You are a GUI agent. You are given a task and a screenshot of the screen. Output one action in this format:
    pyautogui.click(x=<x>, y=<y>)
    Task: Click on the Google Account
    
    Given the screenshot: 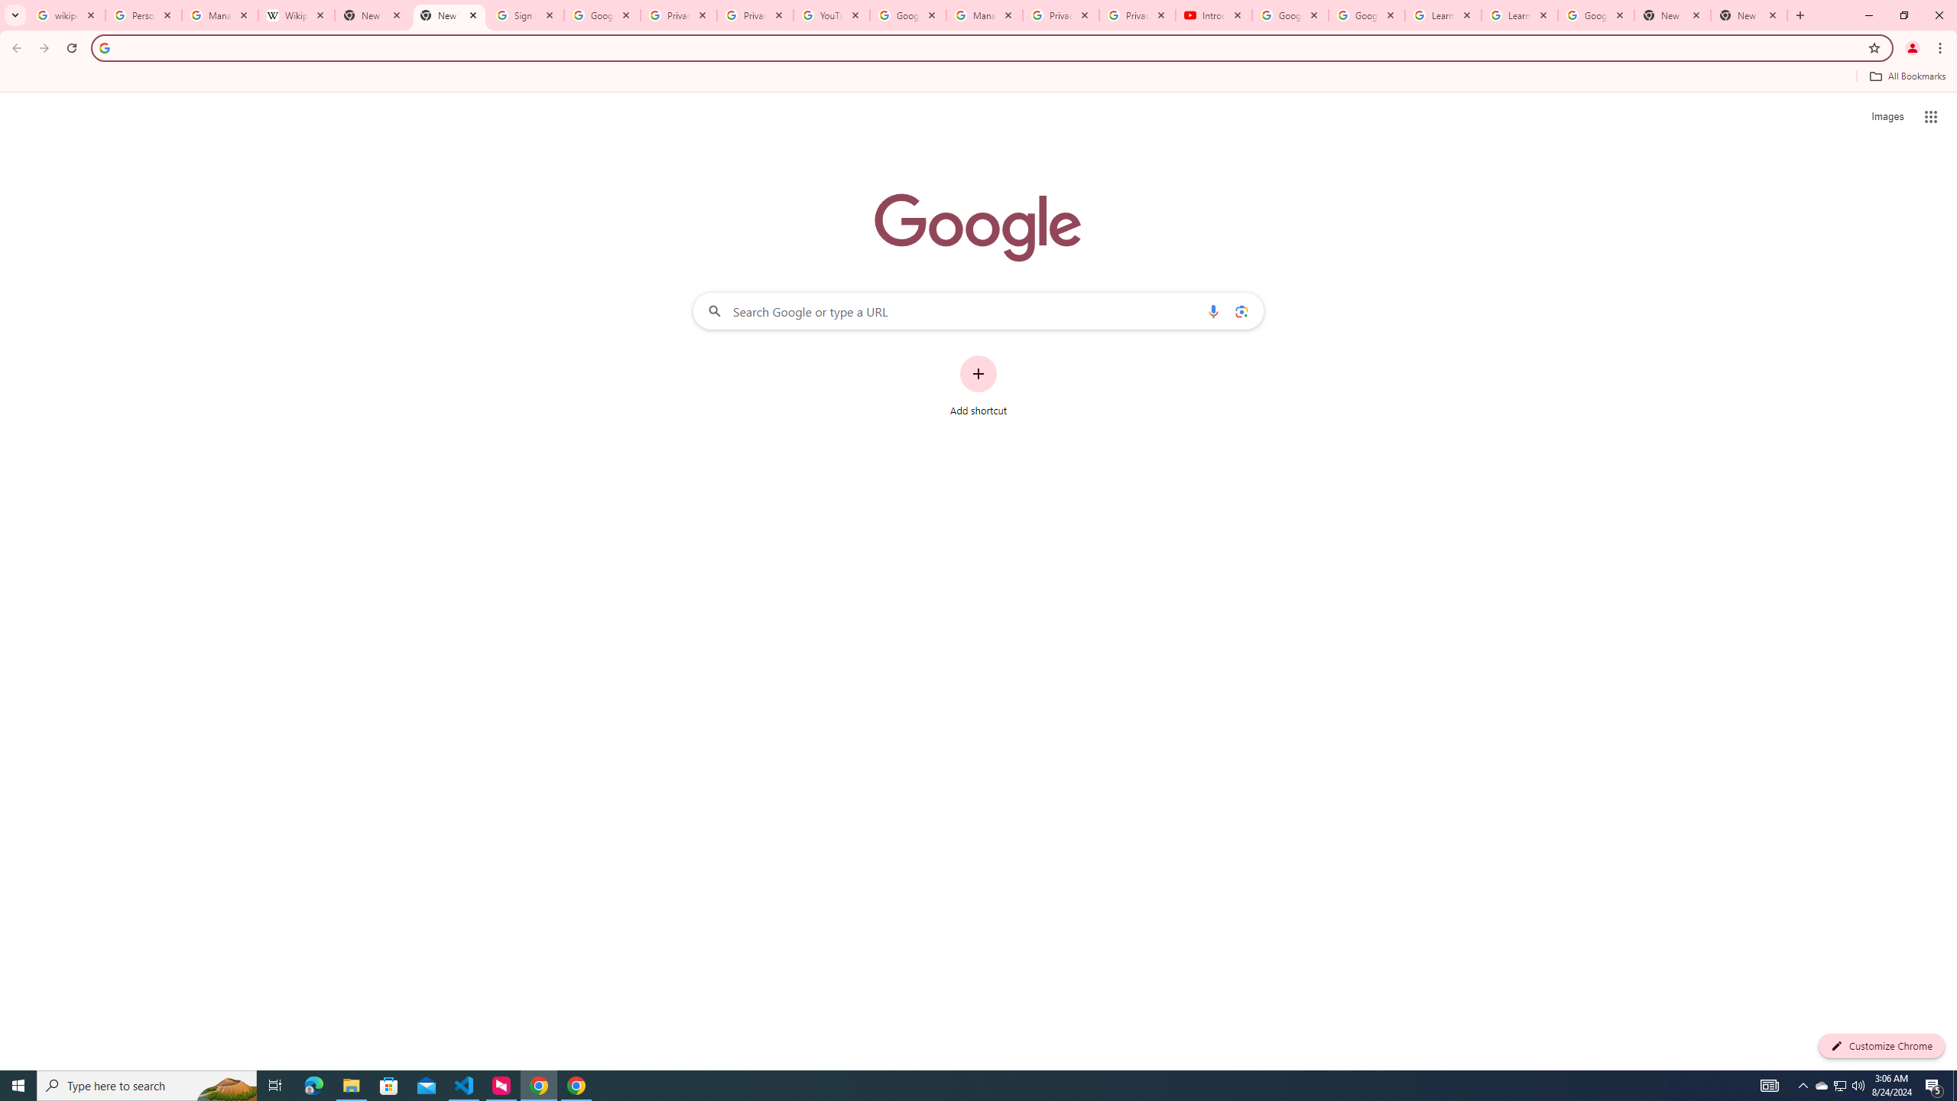 What is the action you would take?
    pyautogui.click(x=1596, y=15)
    